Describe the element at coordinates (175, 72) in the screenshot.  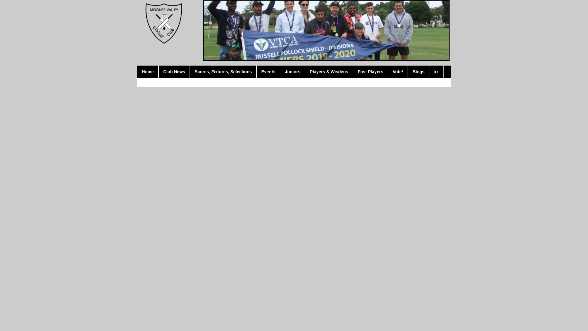
I see `Club News` at that location.